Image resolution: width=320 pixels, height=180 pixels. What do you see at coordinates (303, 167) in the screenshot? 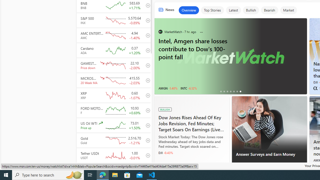
I see `AdChoices` at bounding box center [303, 167].